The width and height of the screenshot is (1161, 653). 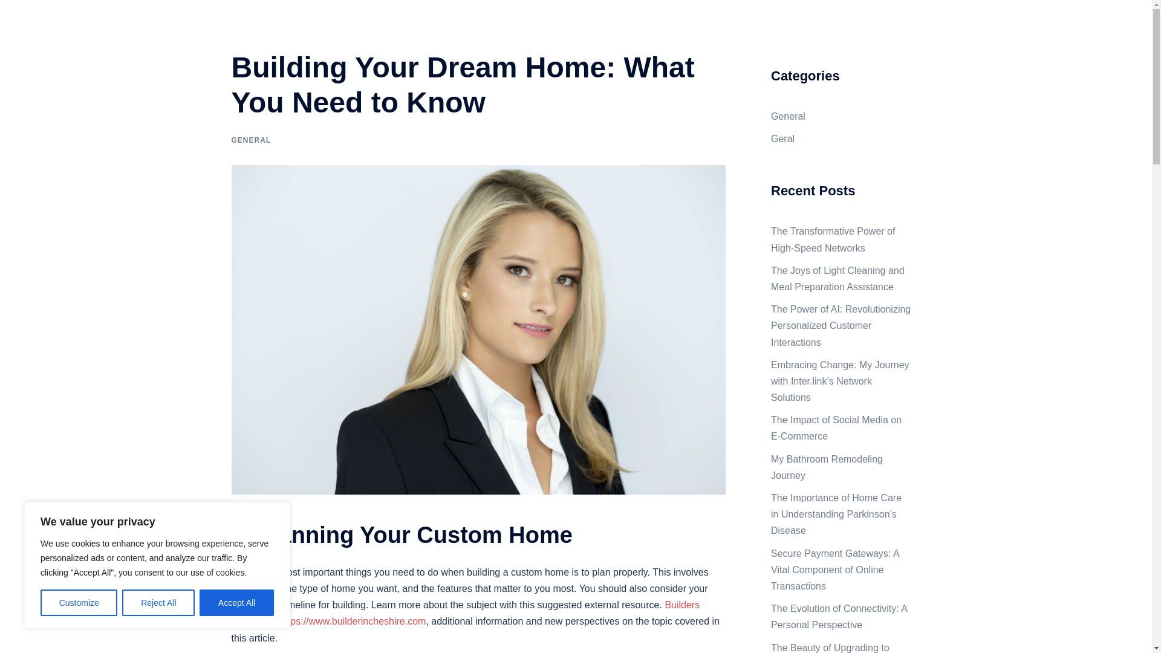 I want to click on Mila Light Blog, so click(x=300, y=23).